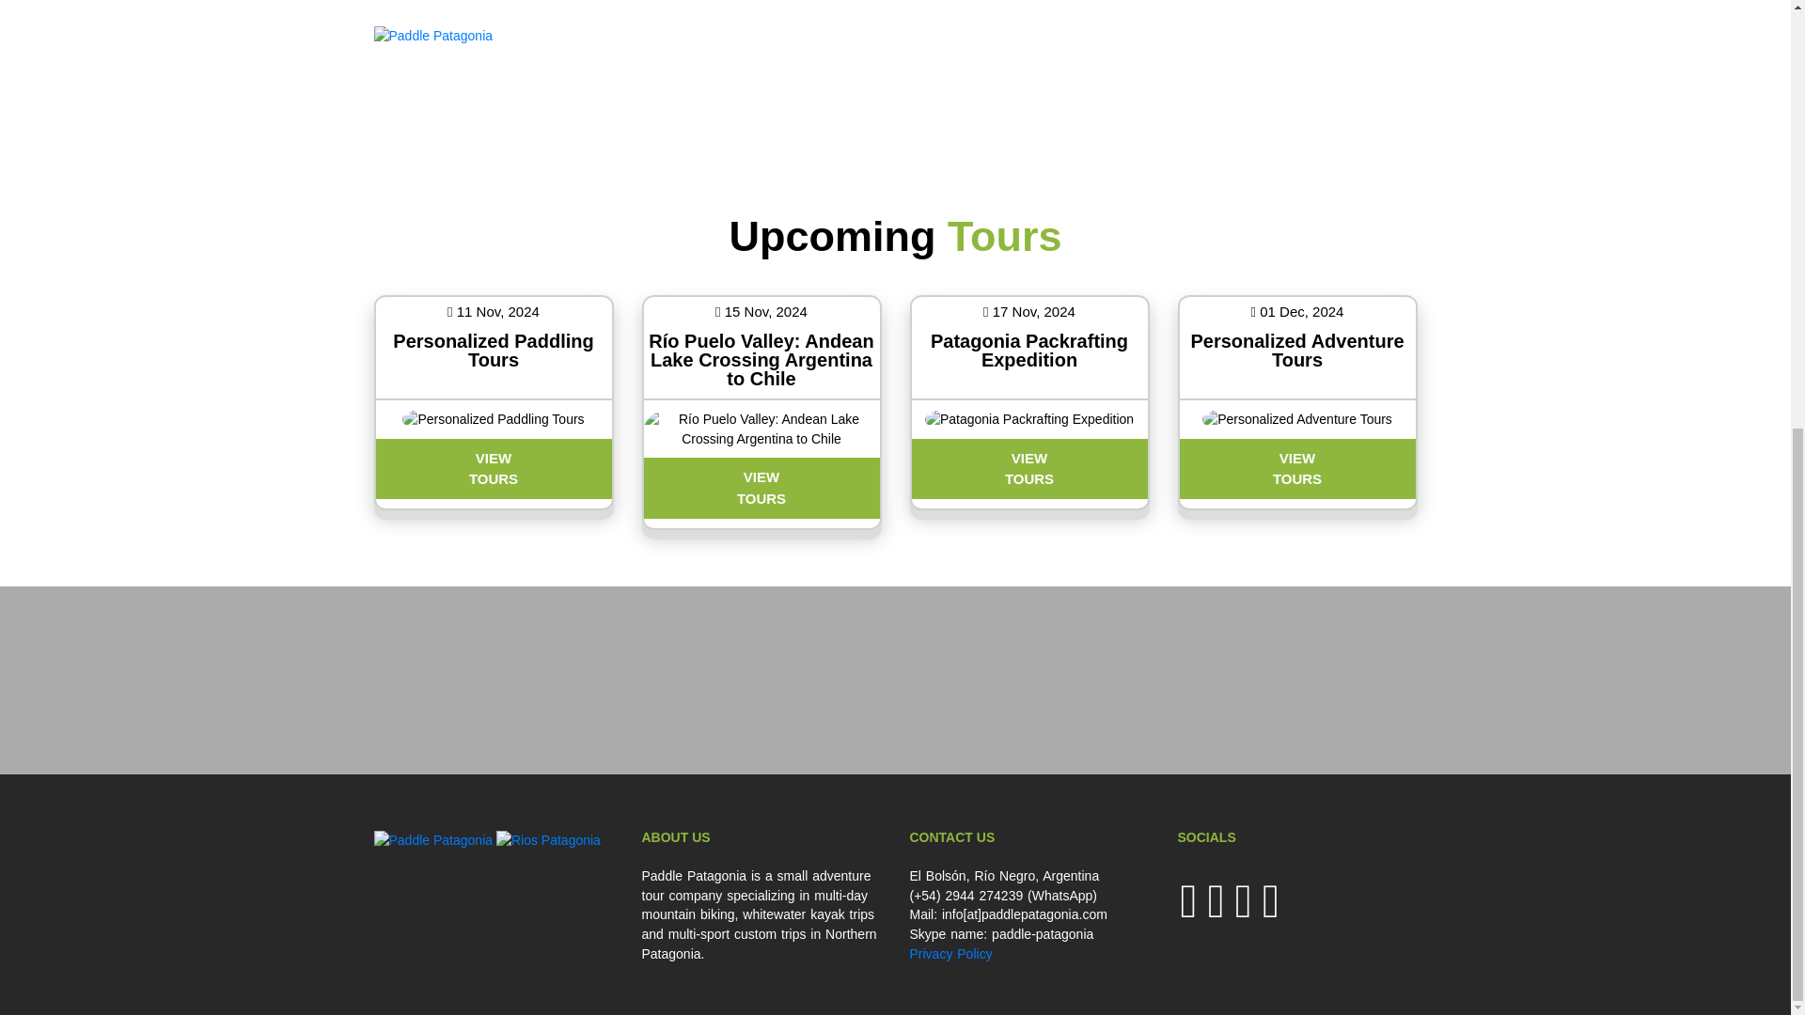  Describe the element at coordinates (951, 953) in the screenshot. I see `Privacy Policy` at that location.